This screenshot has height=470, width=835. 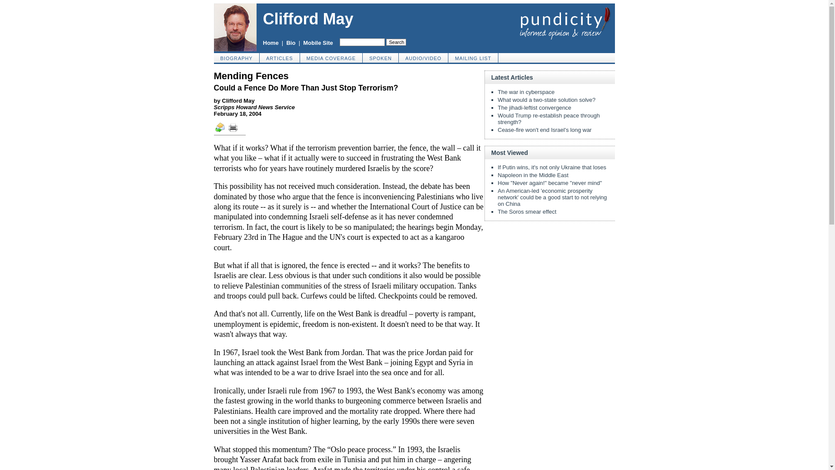 What do you see at coordinates (546, 100) in the screenshot?
I see `What would a two-state solution solve?` at bounding box center [546, 100].